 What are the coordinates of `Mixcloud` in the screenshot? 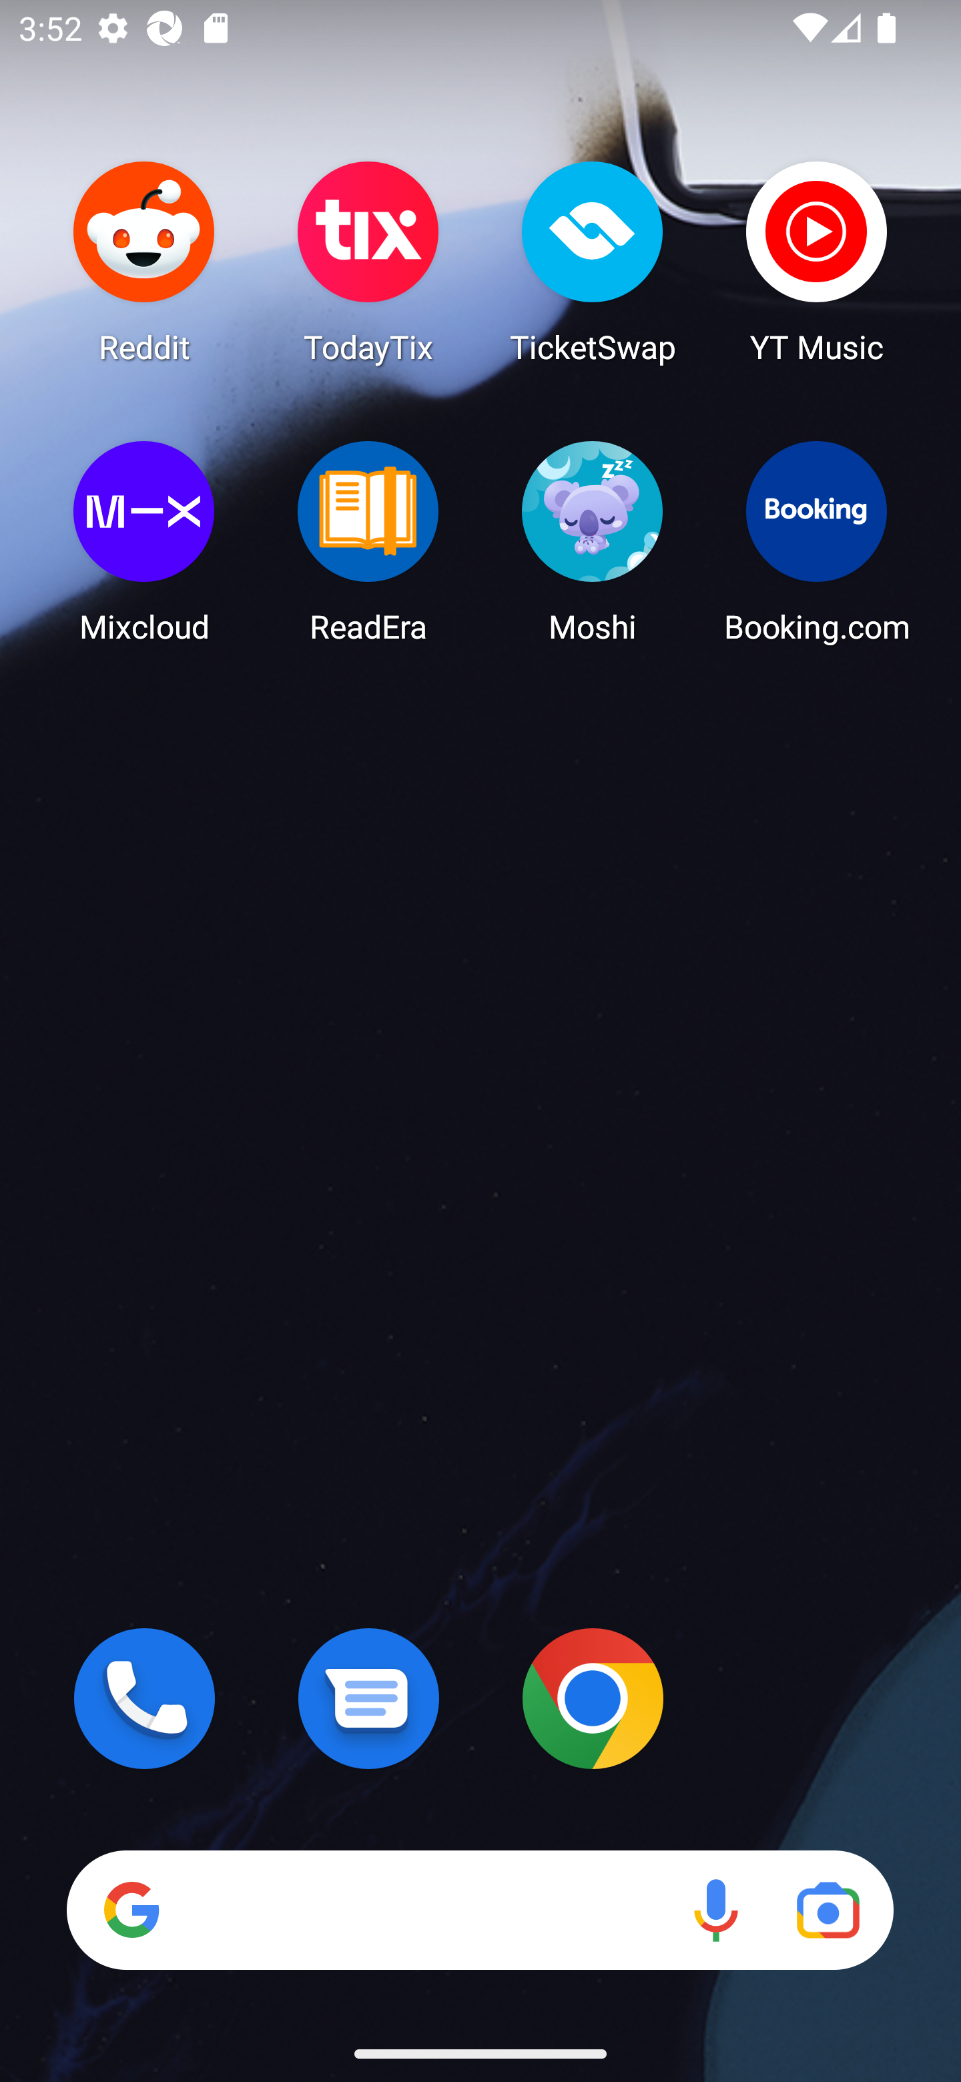 It's located at (144, 541).